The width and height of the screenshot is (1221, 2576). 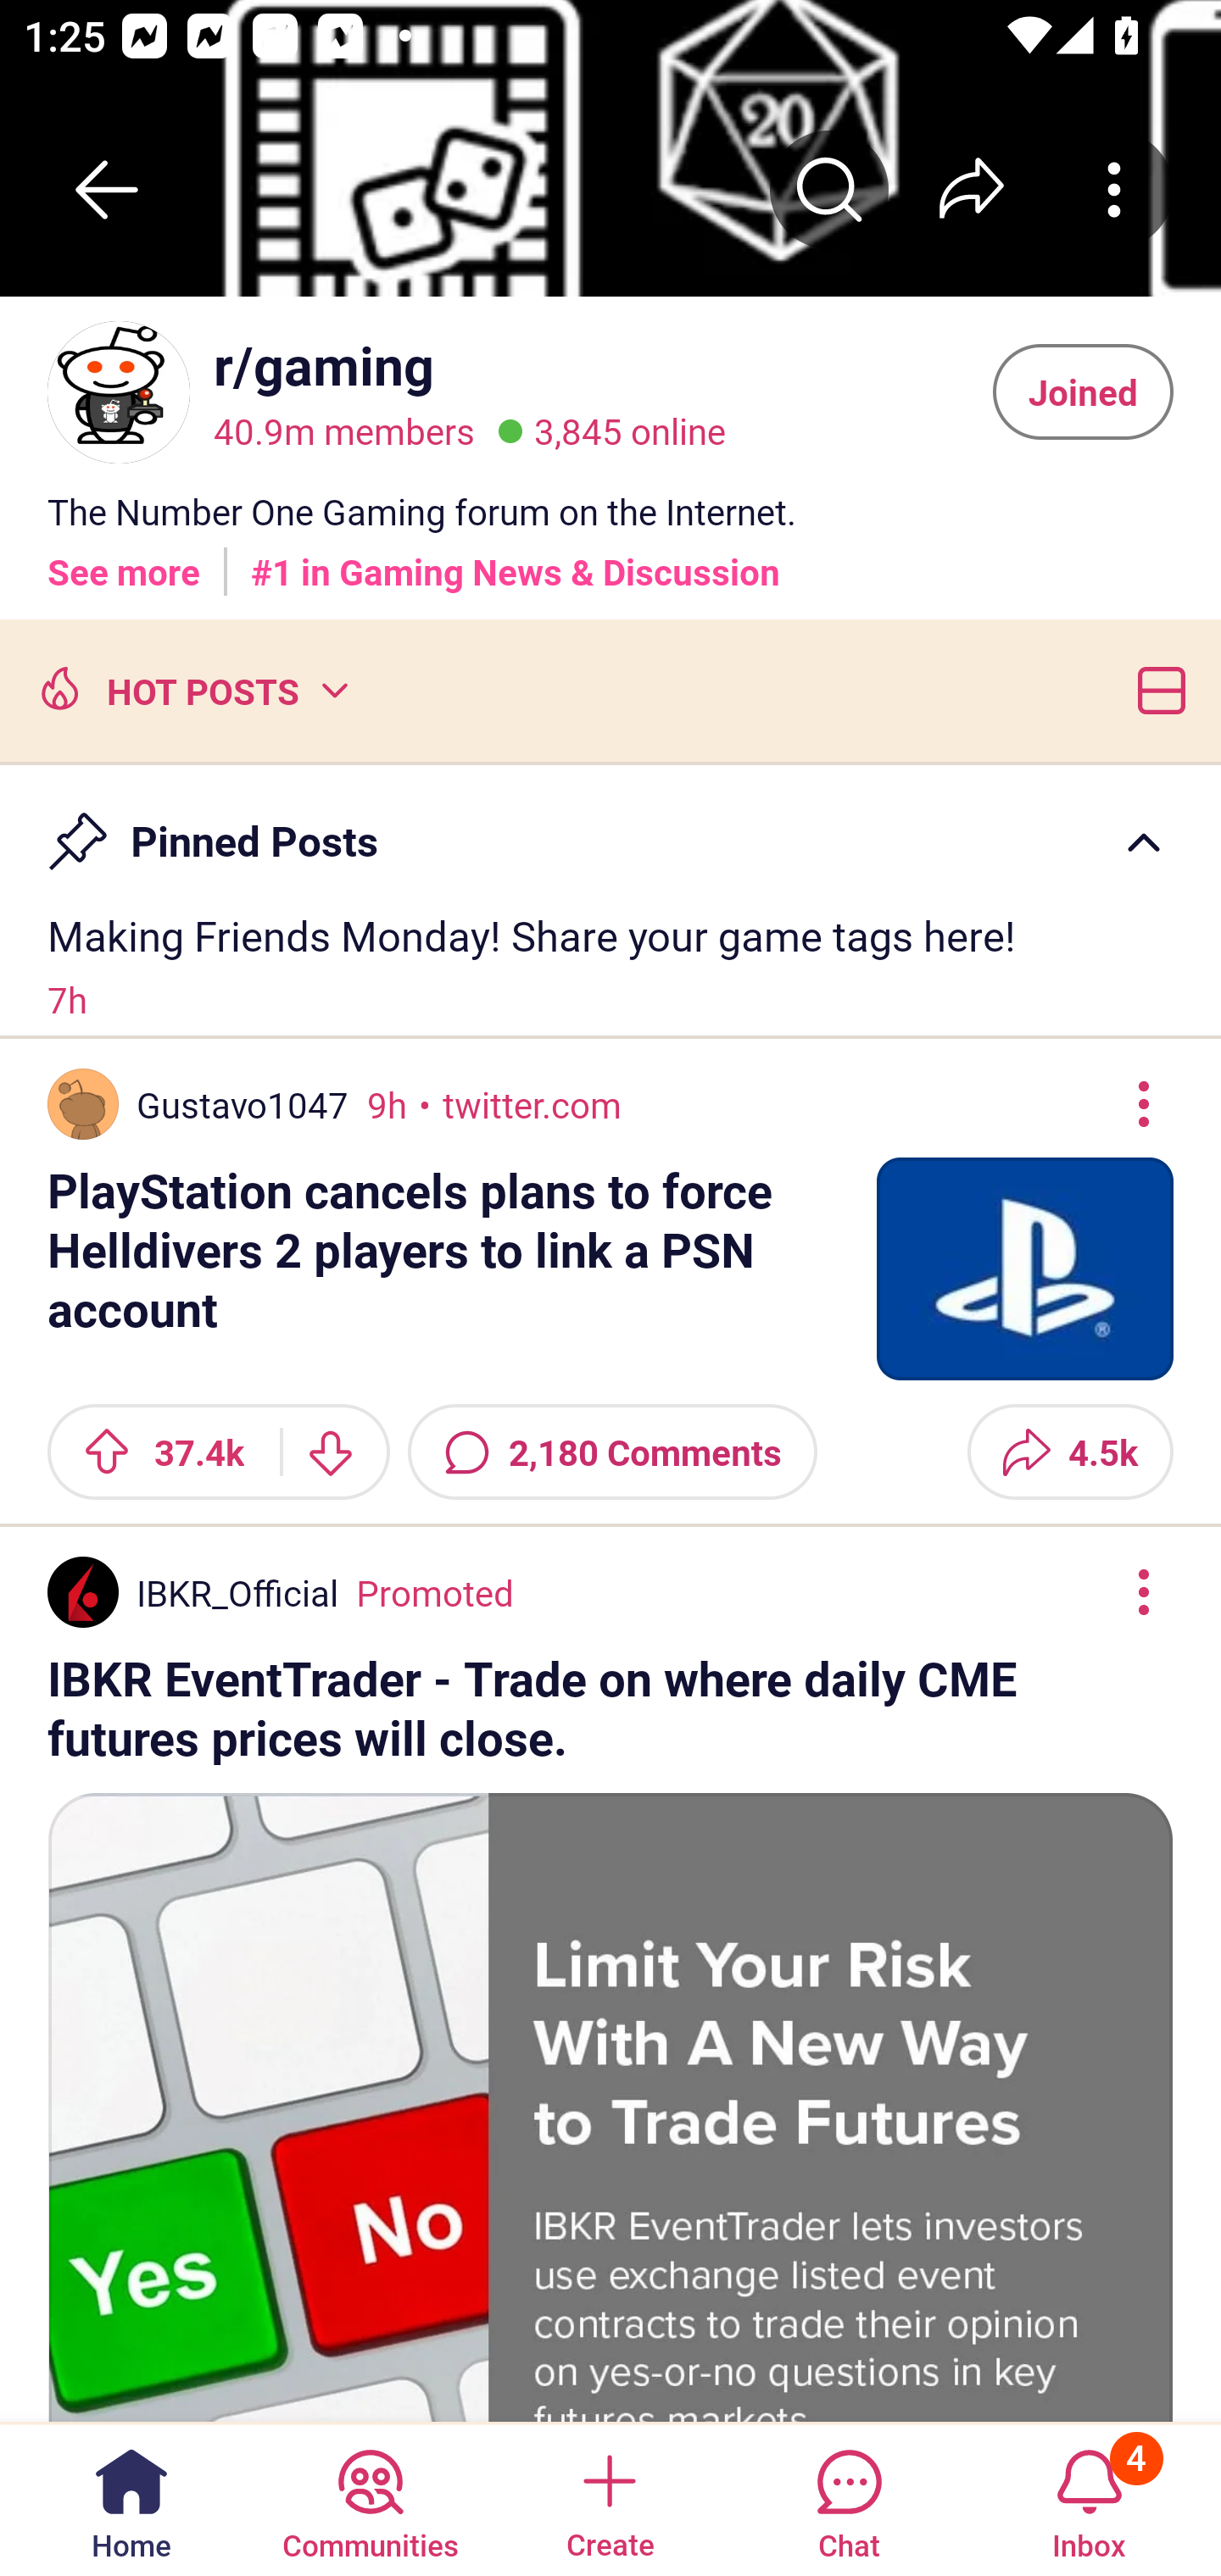 I want to click on Pin Pinned Posts Caret, so click(x=610, y=826).